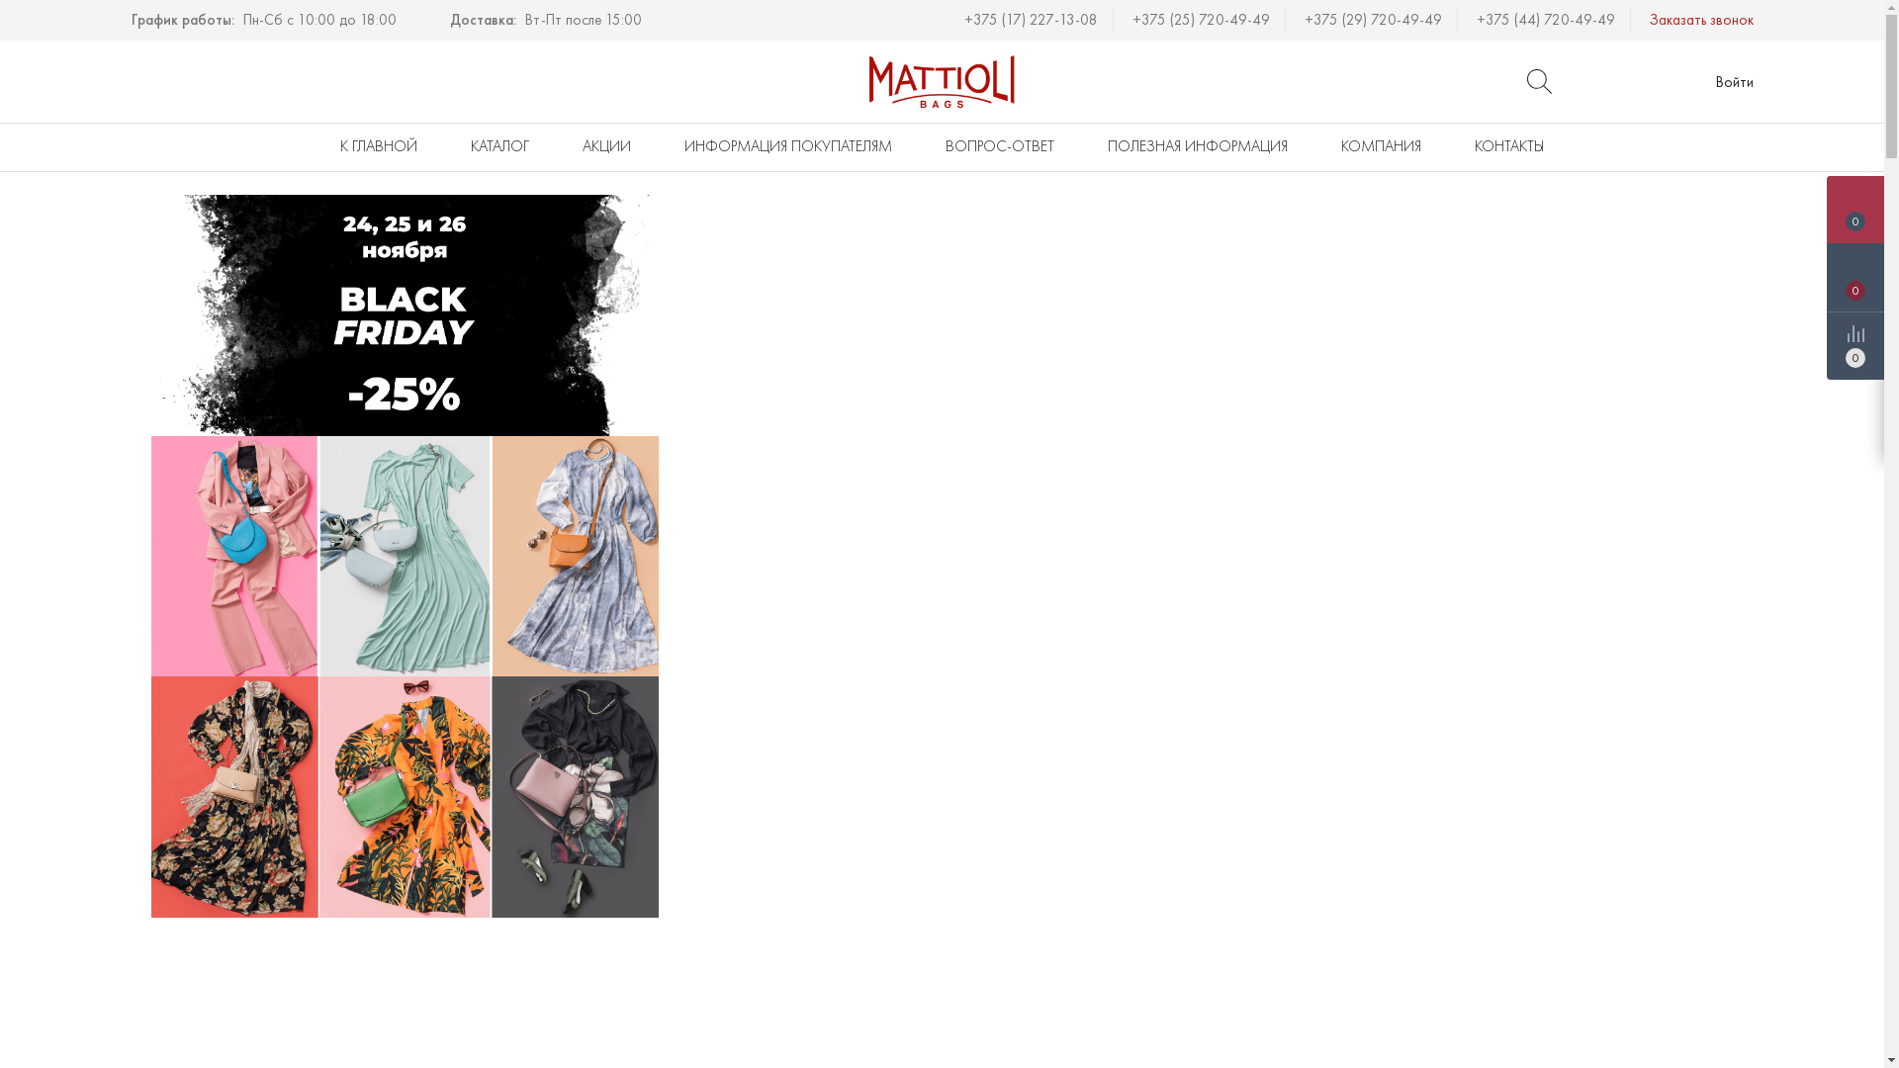 This screenshot has height=1068, width=1899. Describe the element at coordinates (1380, 20) in the screenshot. I see `+375 (29) 720-49-49` at that location.